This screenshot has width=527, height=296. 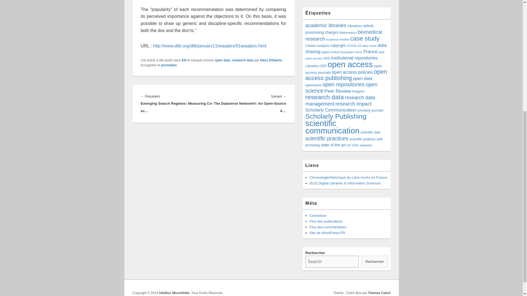 What do you see at coordinates (351, 52) in the screenshot?
I see `European Union` at bounding box center [351, 52].